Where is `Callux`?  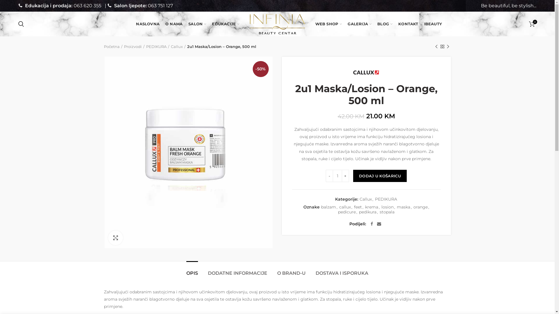
Callux is located at coordinates (366, 199).